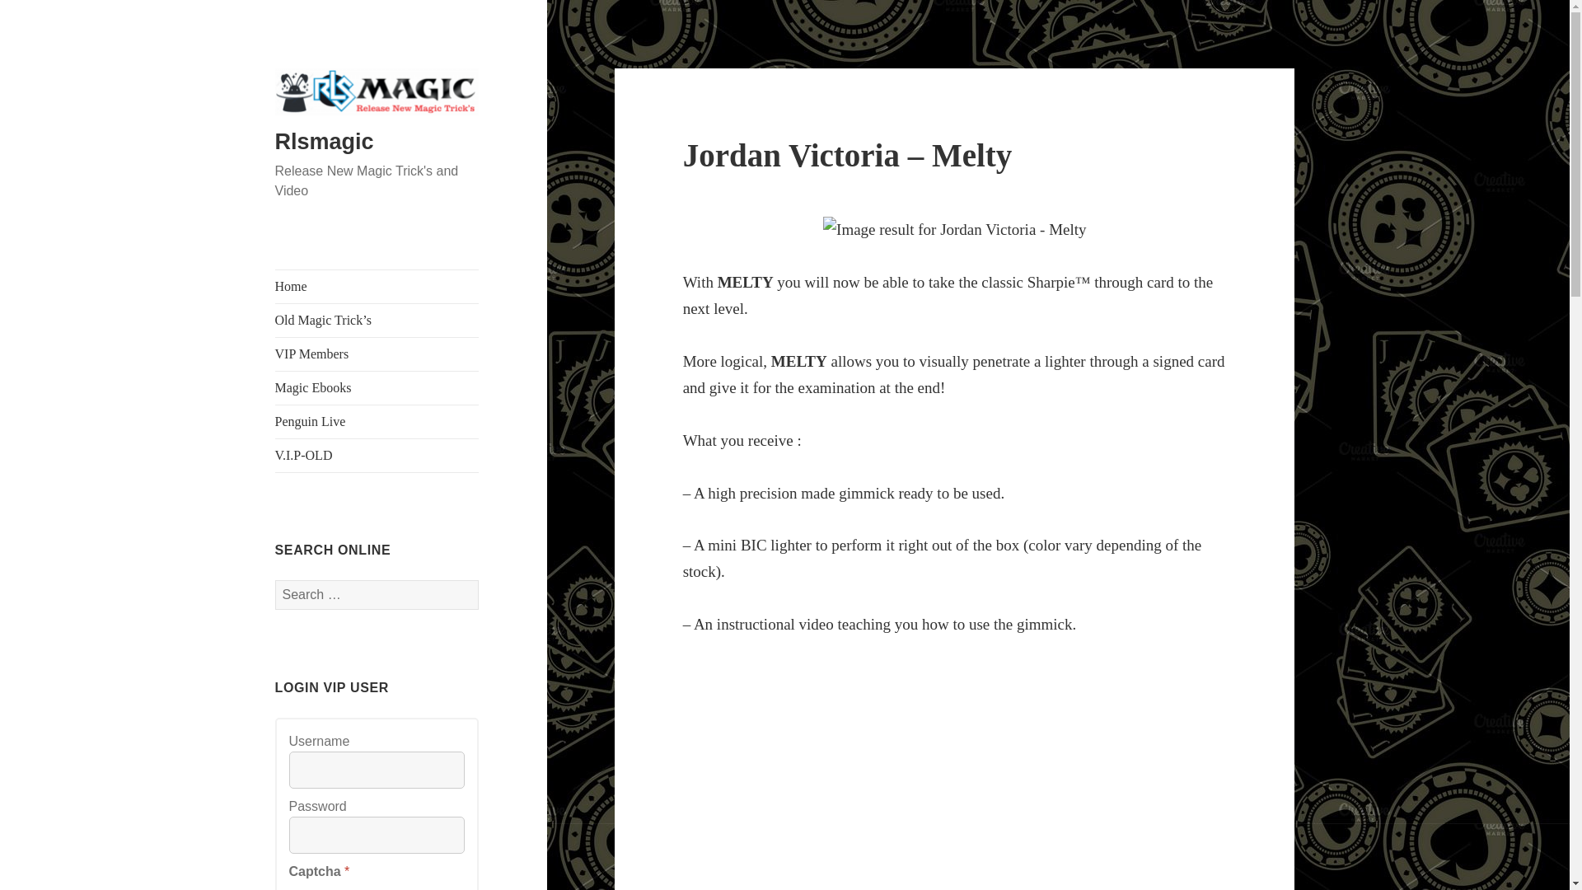 The image size is (1582, 890). Describe the element at coordinates (377, 287) in the screenshot. I see `Home` at that location.